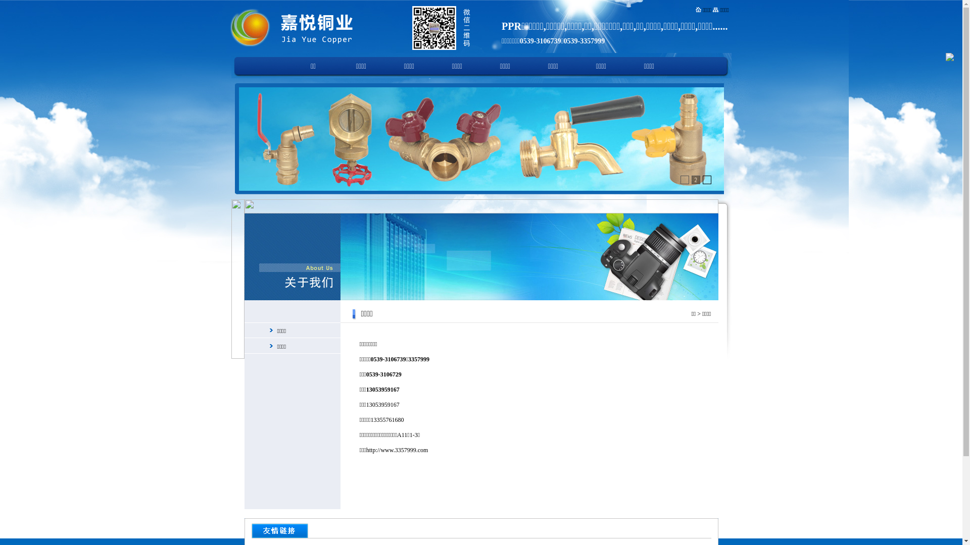 The height and width of the screenshot is (545, 970). What do you see at coordinates (397, 450) in the screenshot?
I see `http://www.3357999.com` at bounding box center [397, 450].